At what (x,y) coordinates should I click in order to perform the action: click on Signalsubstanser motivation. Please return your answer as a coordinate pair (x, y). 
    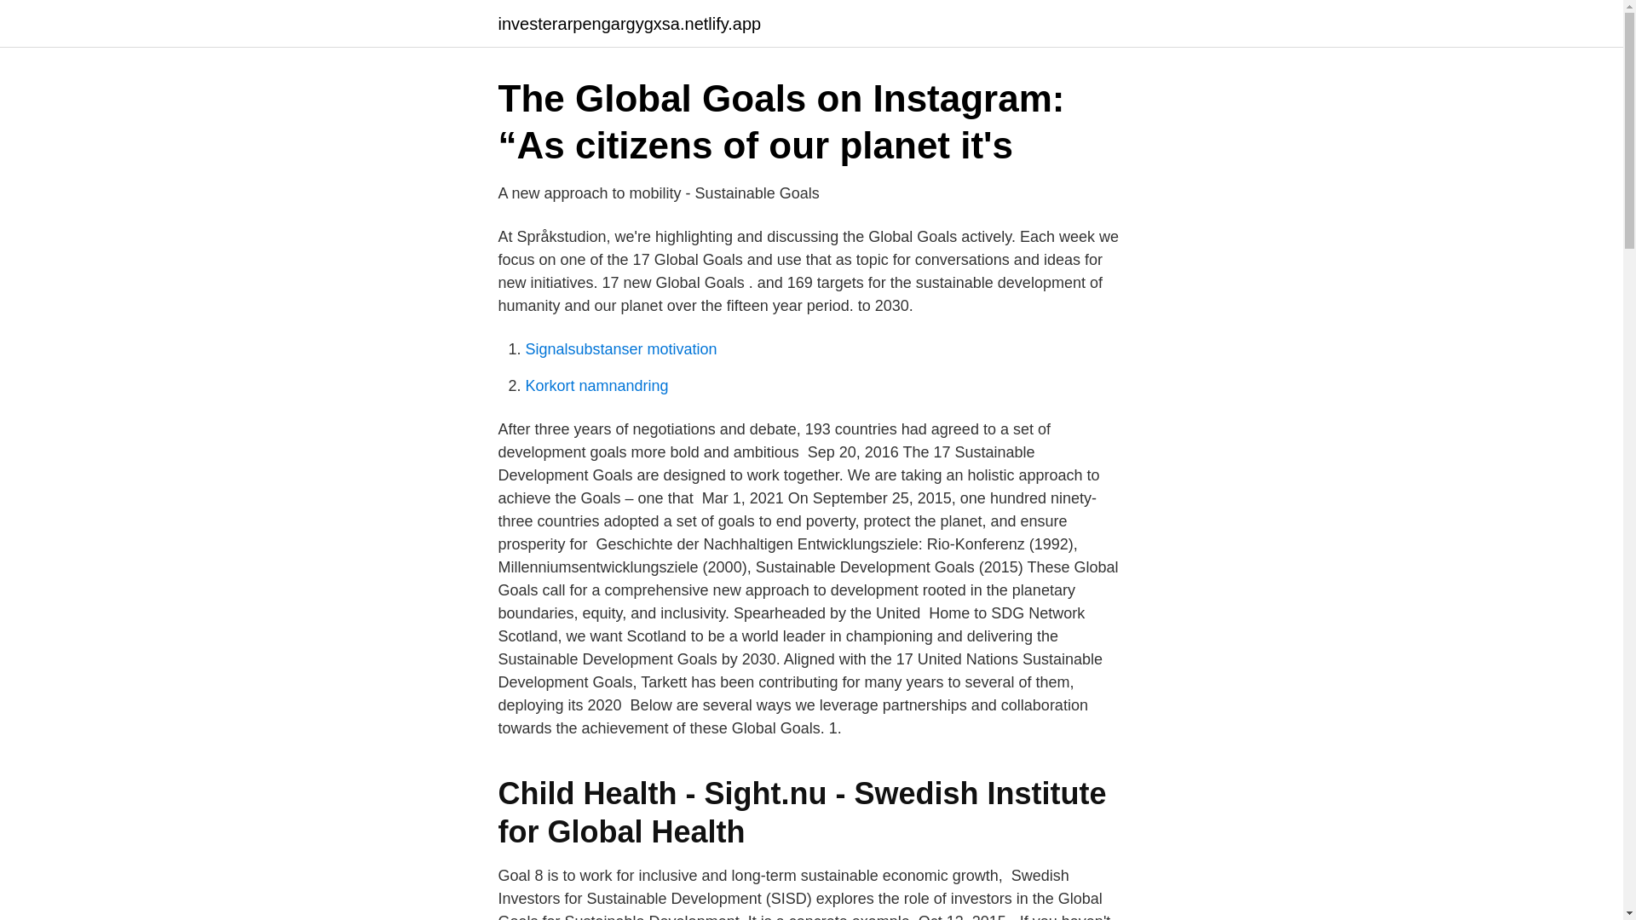
    Looking at the image, I should click on (620, 349).